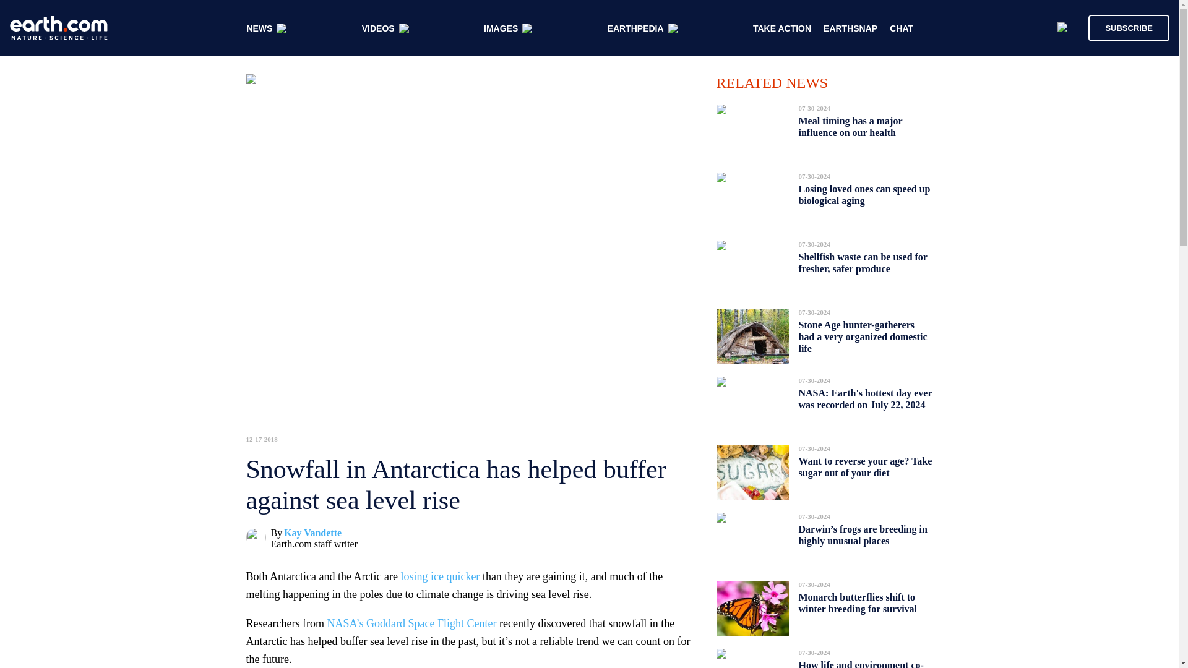 The height and width of the screenshot is (668, 1188). Describe the element at coordinates (865, 398) in the screenshot. I see `NASA: Earth's hottest day ever was recorded on July 22, 2024` at that location.